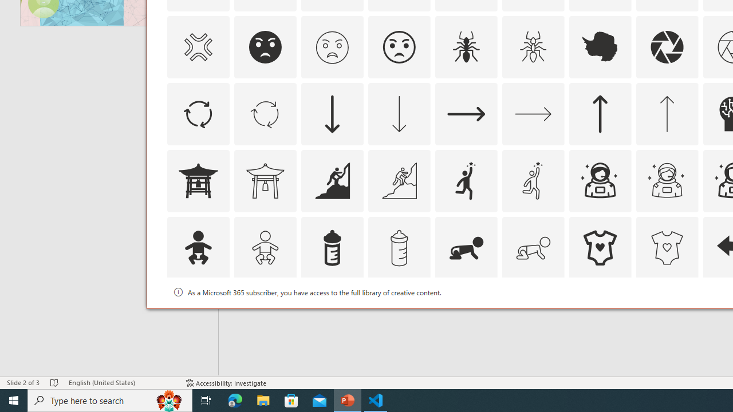  I want to click on AutomationID: Icons_Badge5, so click(667, 315).